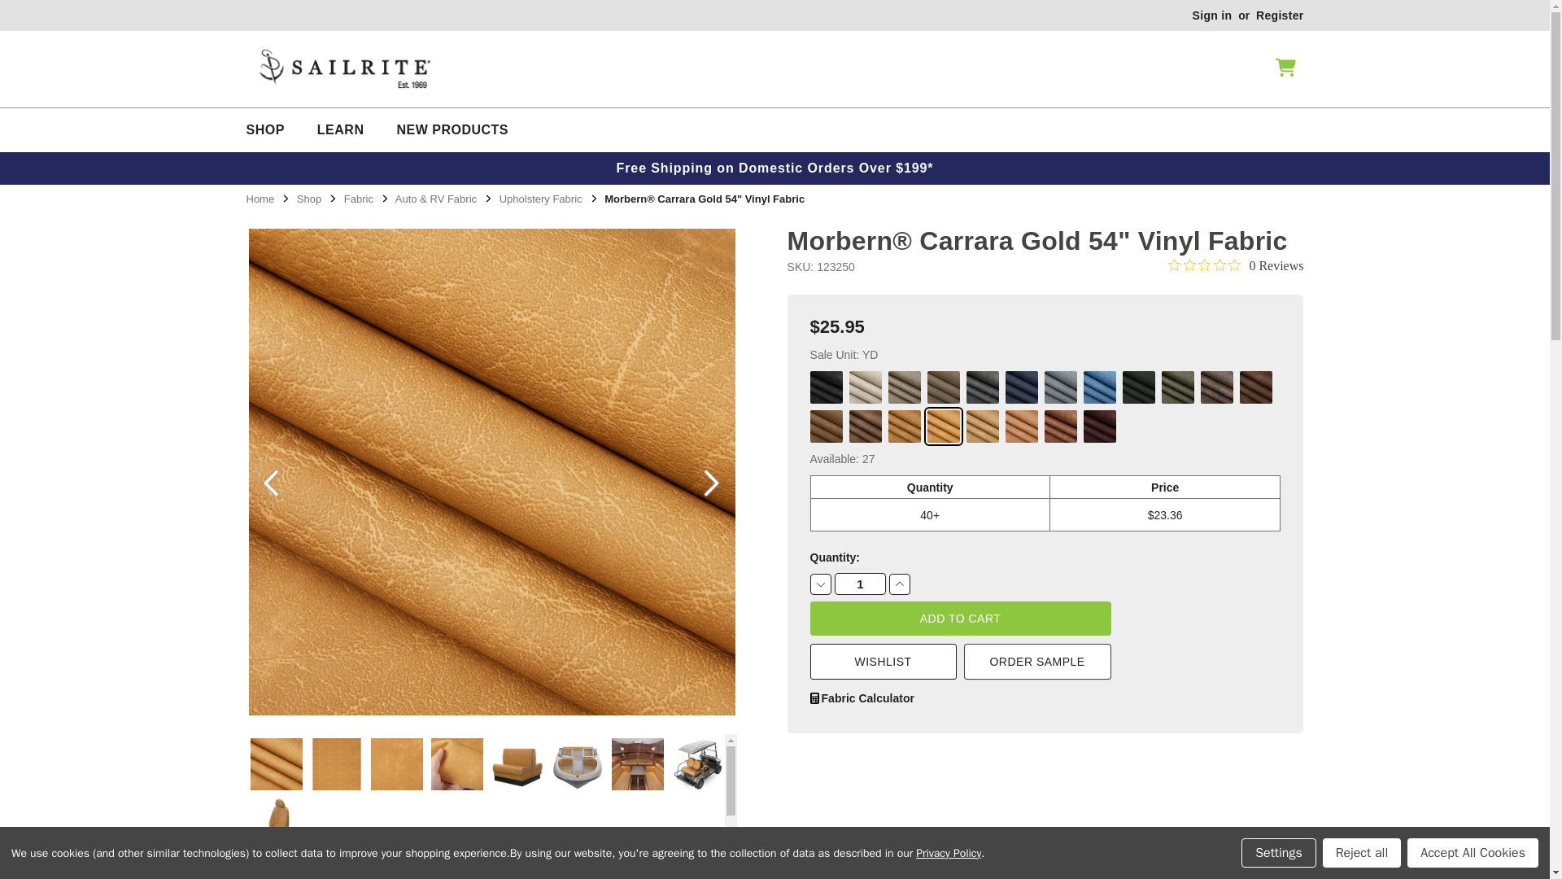  Describe the element at coordinates (1279, 15) in the screenshot. I see `Register` at that location.